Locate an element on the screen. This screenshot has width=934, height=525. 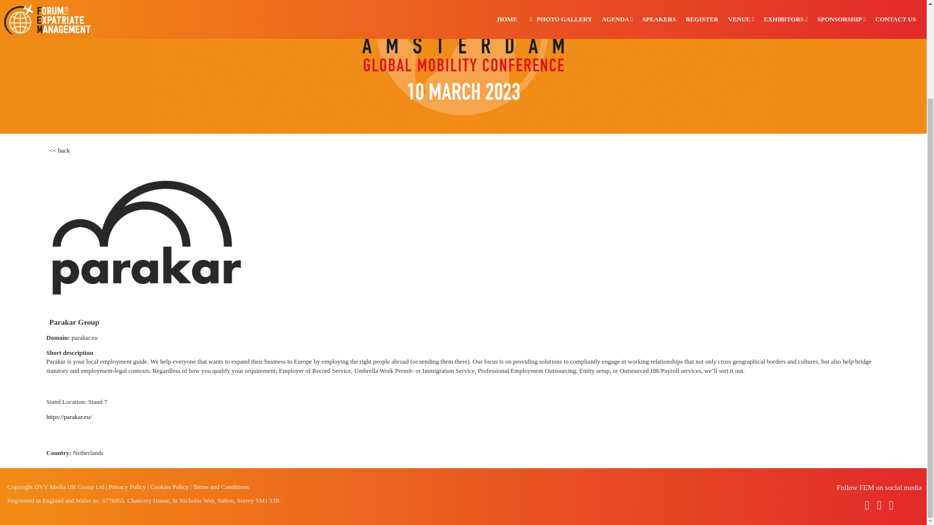
Privacy Policy is located at coordinates (127, 486).